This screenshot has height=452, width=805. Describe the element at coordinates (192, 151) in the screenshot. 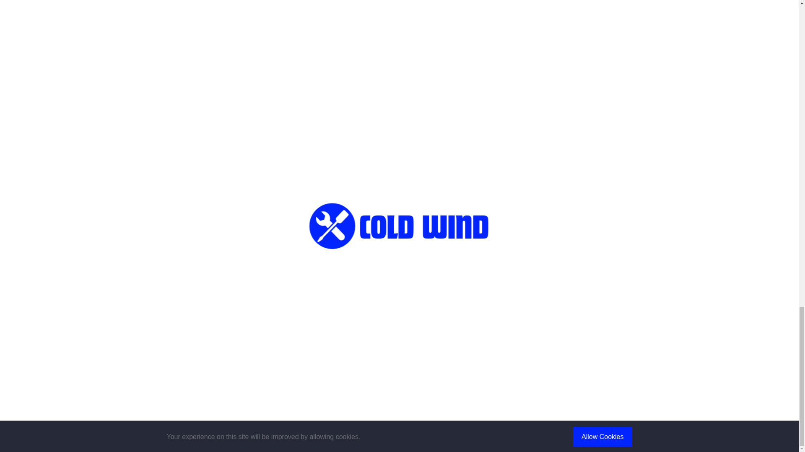

I see `Share` at that location.